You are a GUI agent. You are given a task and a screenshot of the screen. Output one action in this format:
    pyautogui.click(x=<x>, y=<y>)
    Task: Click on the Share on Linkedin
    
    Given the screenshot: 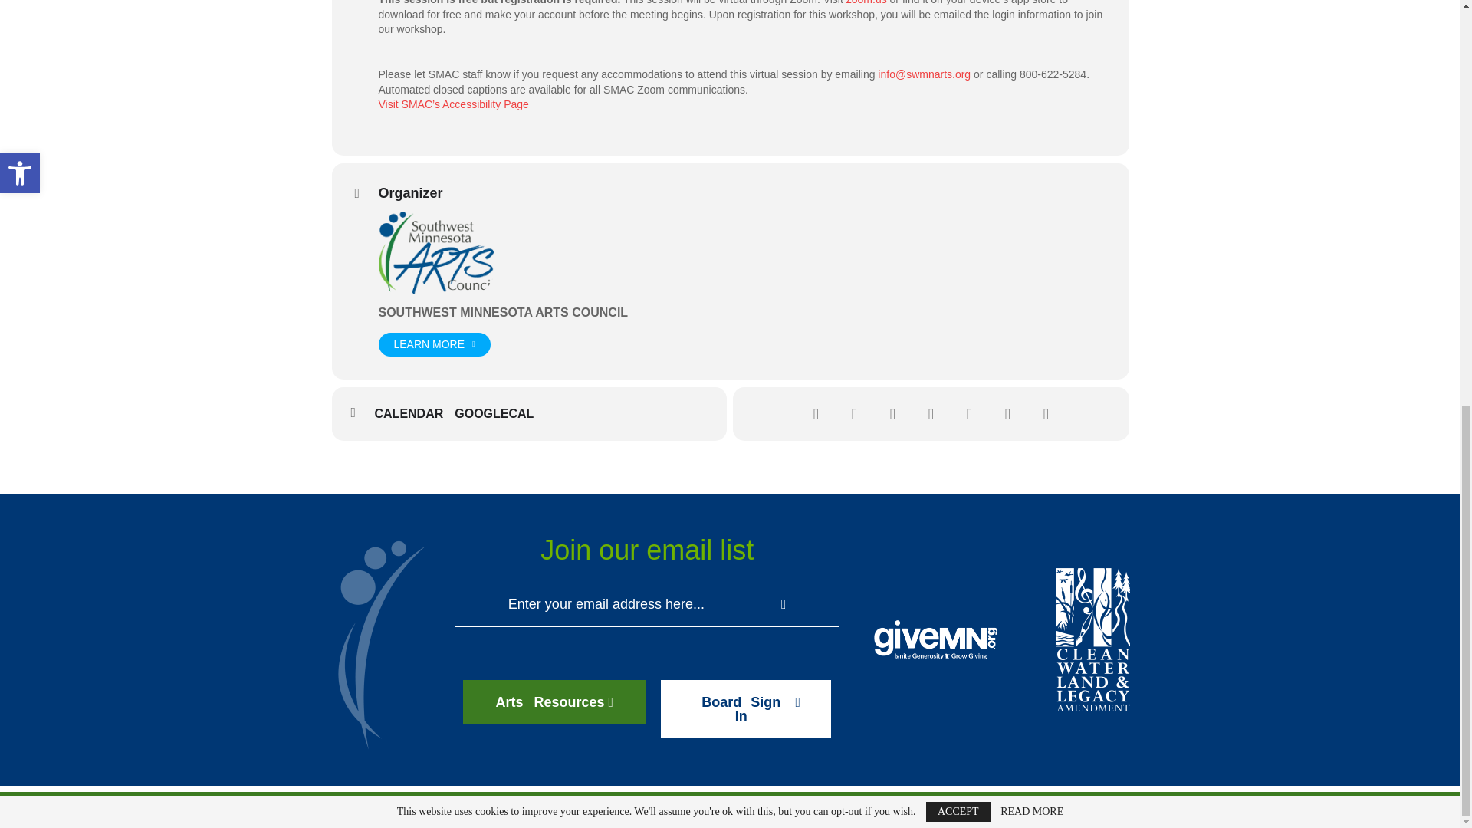 What is the action you would take?
    pyautogui.click(x=892, y=414)
    